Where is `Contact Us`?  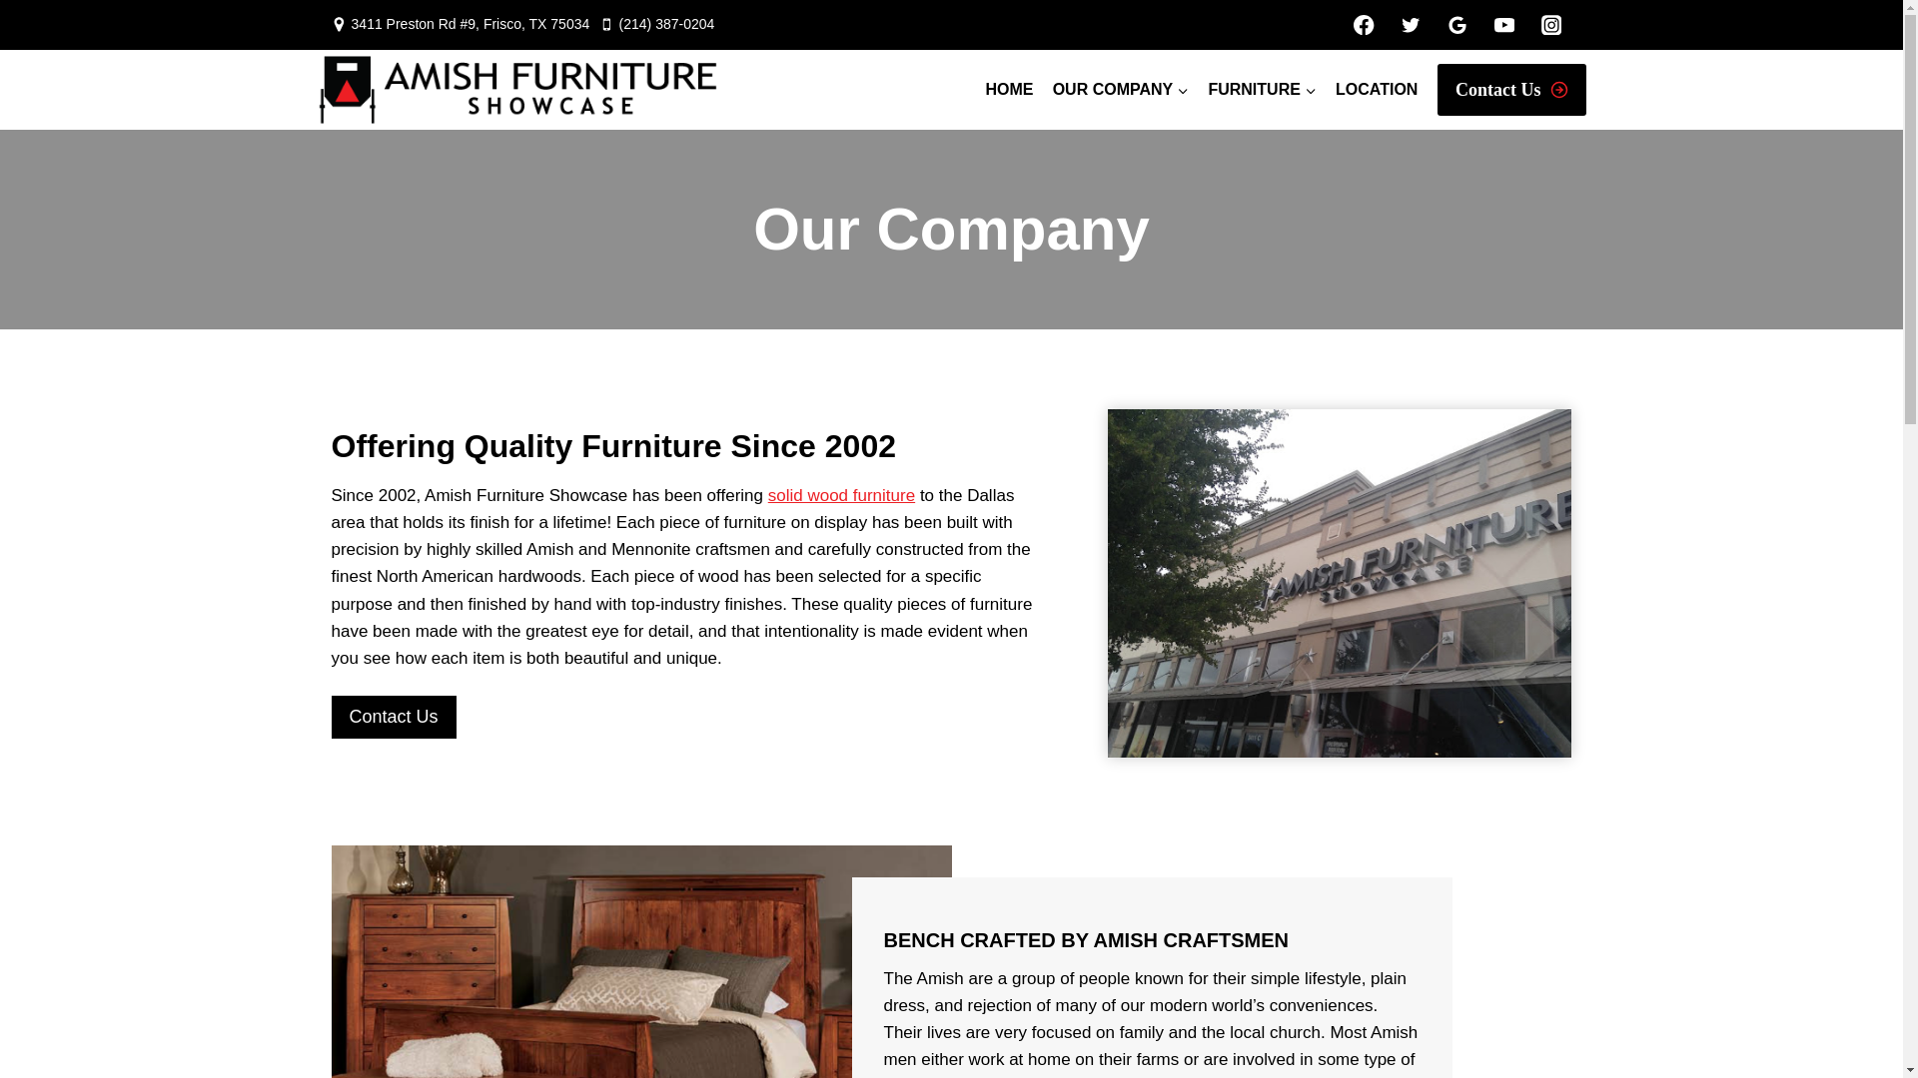 Contact Us is located at coordinates (394, 717).